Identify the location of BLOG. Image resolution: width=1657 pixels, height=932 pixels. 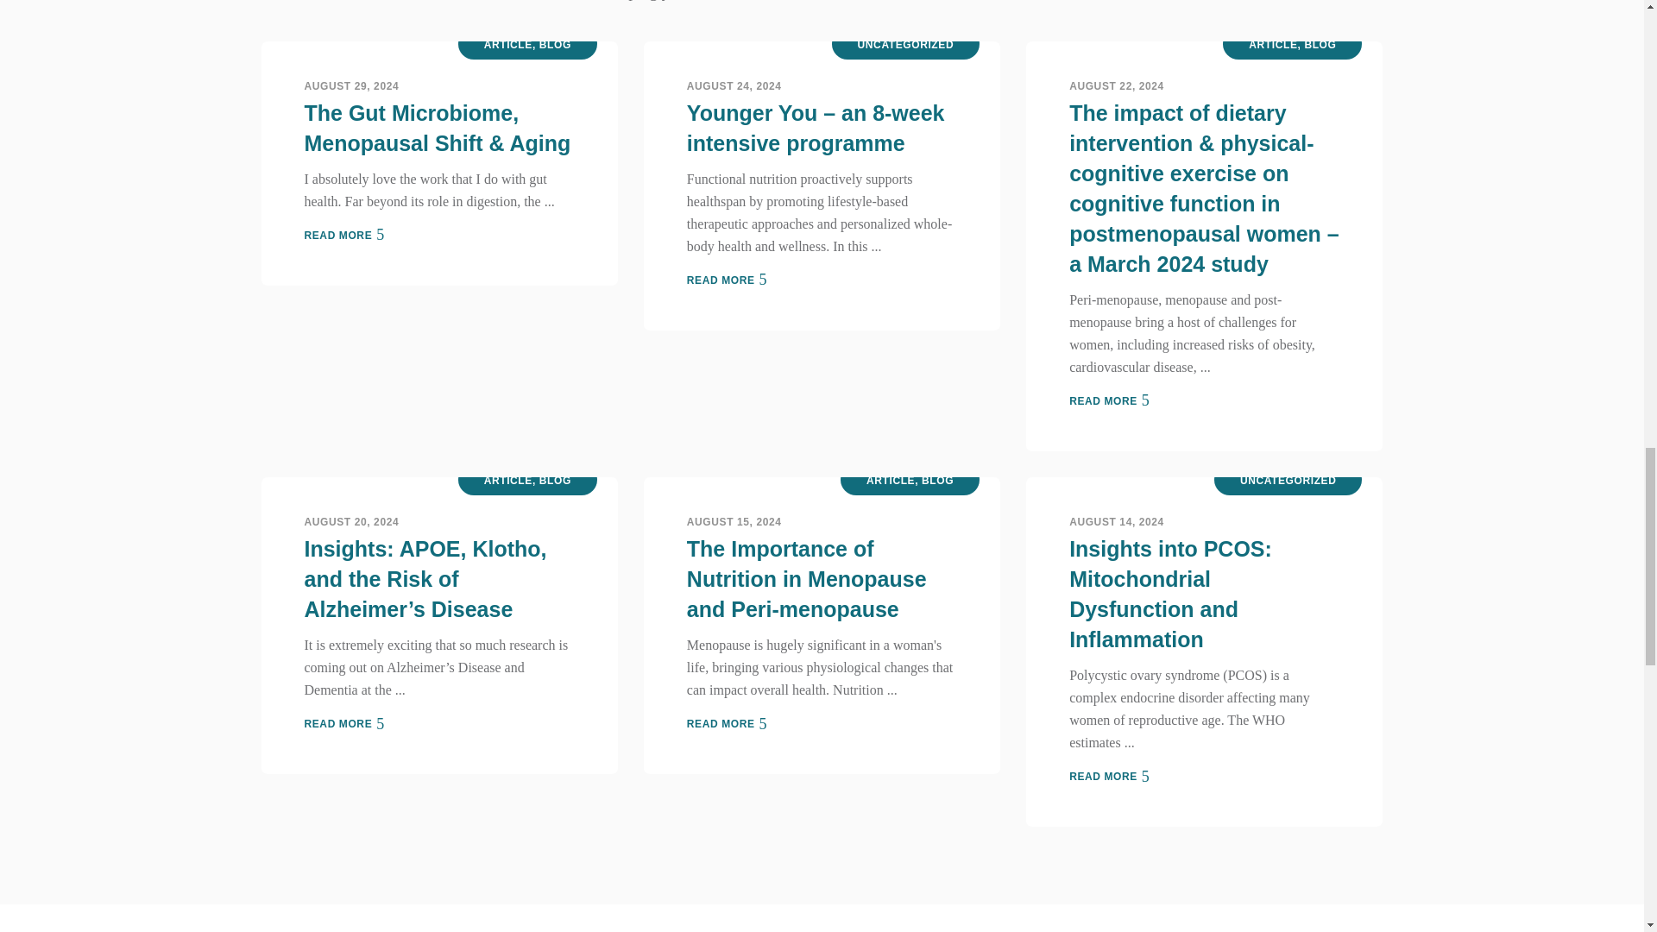
(556, 45).